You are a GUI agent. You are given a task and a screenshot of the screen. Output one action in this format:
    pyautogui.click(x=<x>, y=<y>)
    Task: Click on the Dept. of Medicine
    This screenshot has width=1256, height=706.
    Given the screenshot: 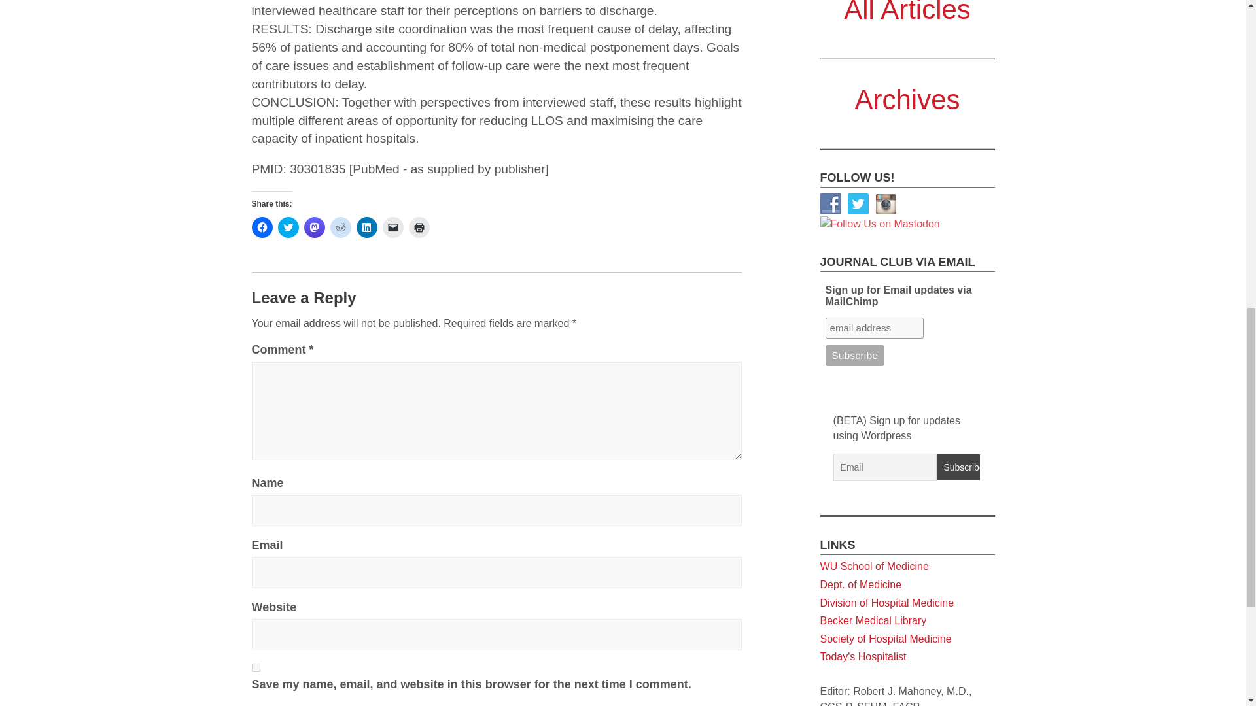 What is the action you would take?
    pyautogui.click(x=861, y=51)
    